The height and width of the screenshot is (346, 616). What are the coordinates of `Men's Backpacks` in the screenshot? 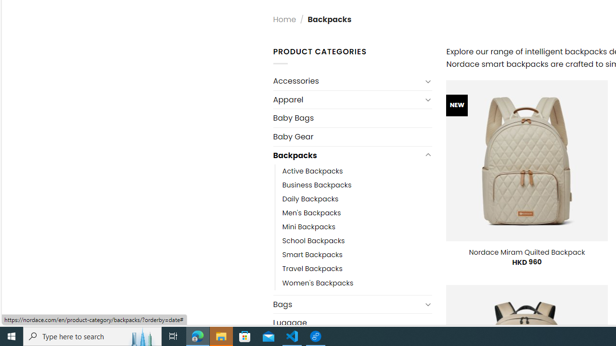 It's located at (312, 213).